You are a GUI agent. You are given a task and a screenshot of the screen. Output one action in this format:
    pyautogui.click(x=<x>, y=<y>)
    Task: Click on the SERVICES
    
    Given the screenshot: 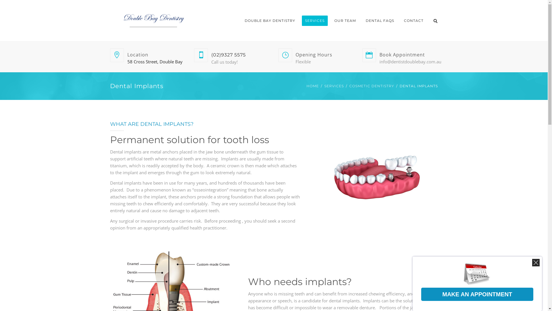 What is the action you would take?
    pyautogui.click(x=334, y=86)
    